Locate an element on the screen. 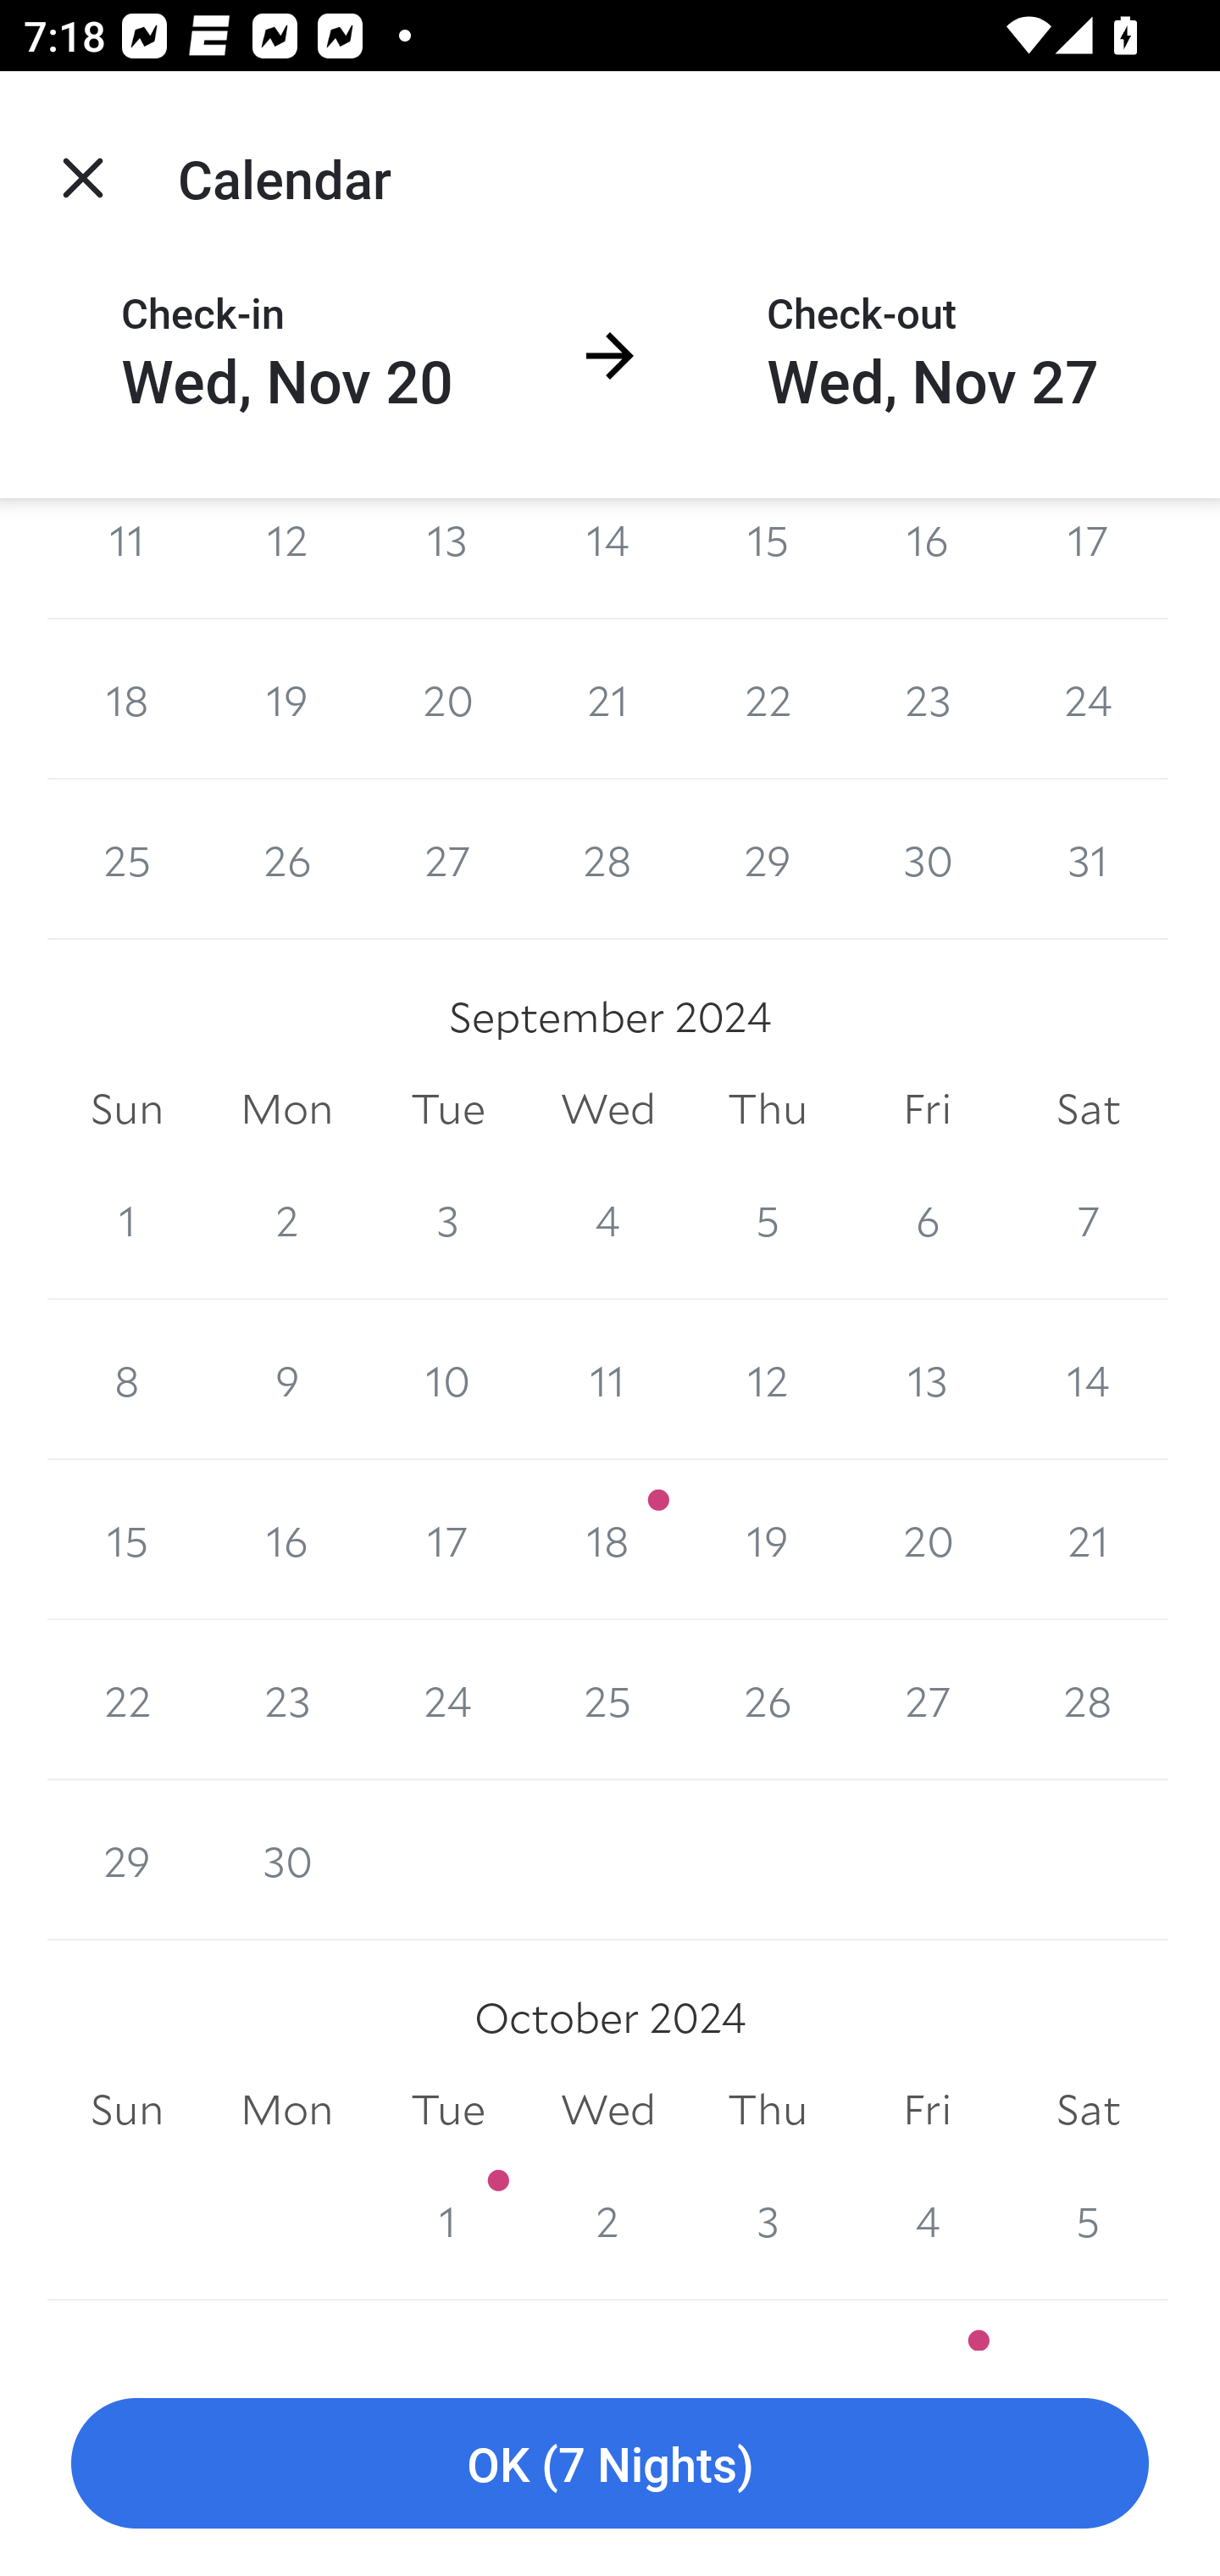  16 16 August 2024 is located at coordinates (927, 558).